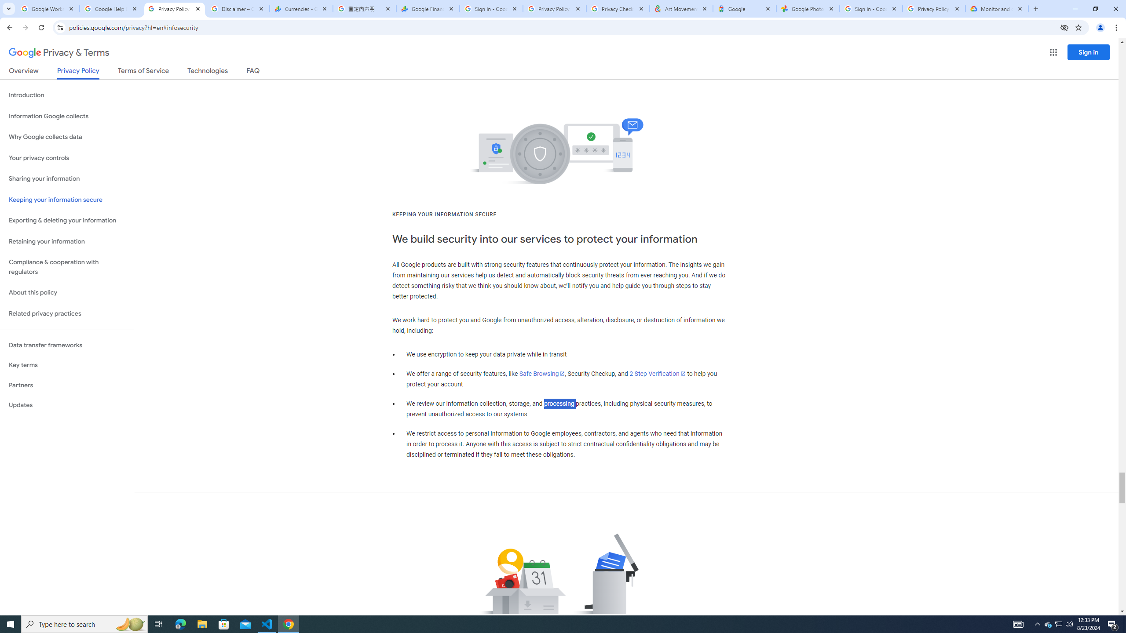 The height and width of the screenshot is (633, 1126). What do you see at coordinates (618, 9) in the screenshot?
I see `Privacy Checkup` at bounding box center [618, 9].